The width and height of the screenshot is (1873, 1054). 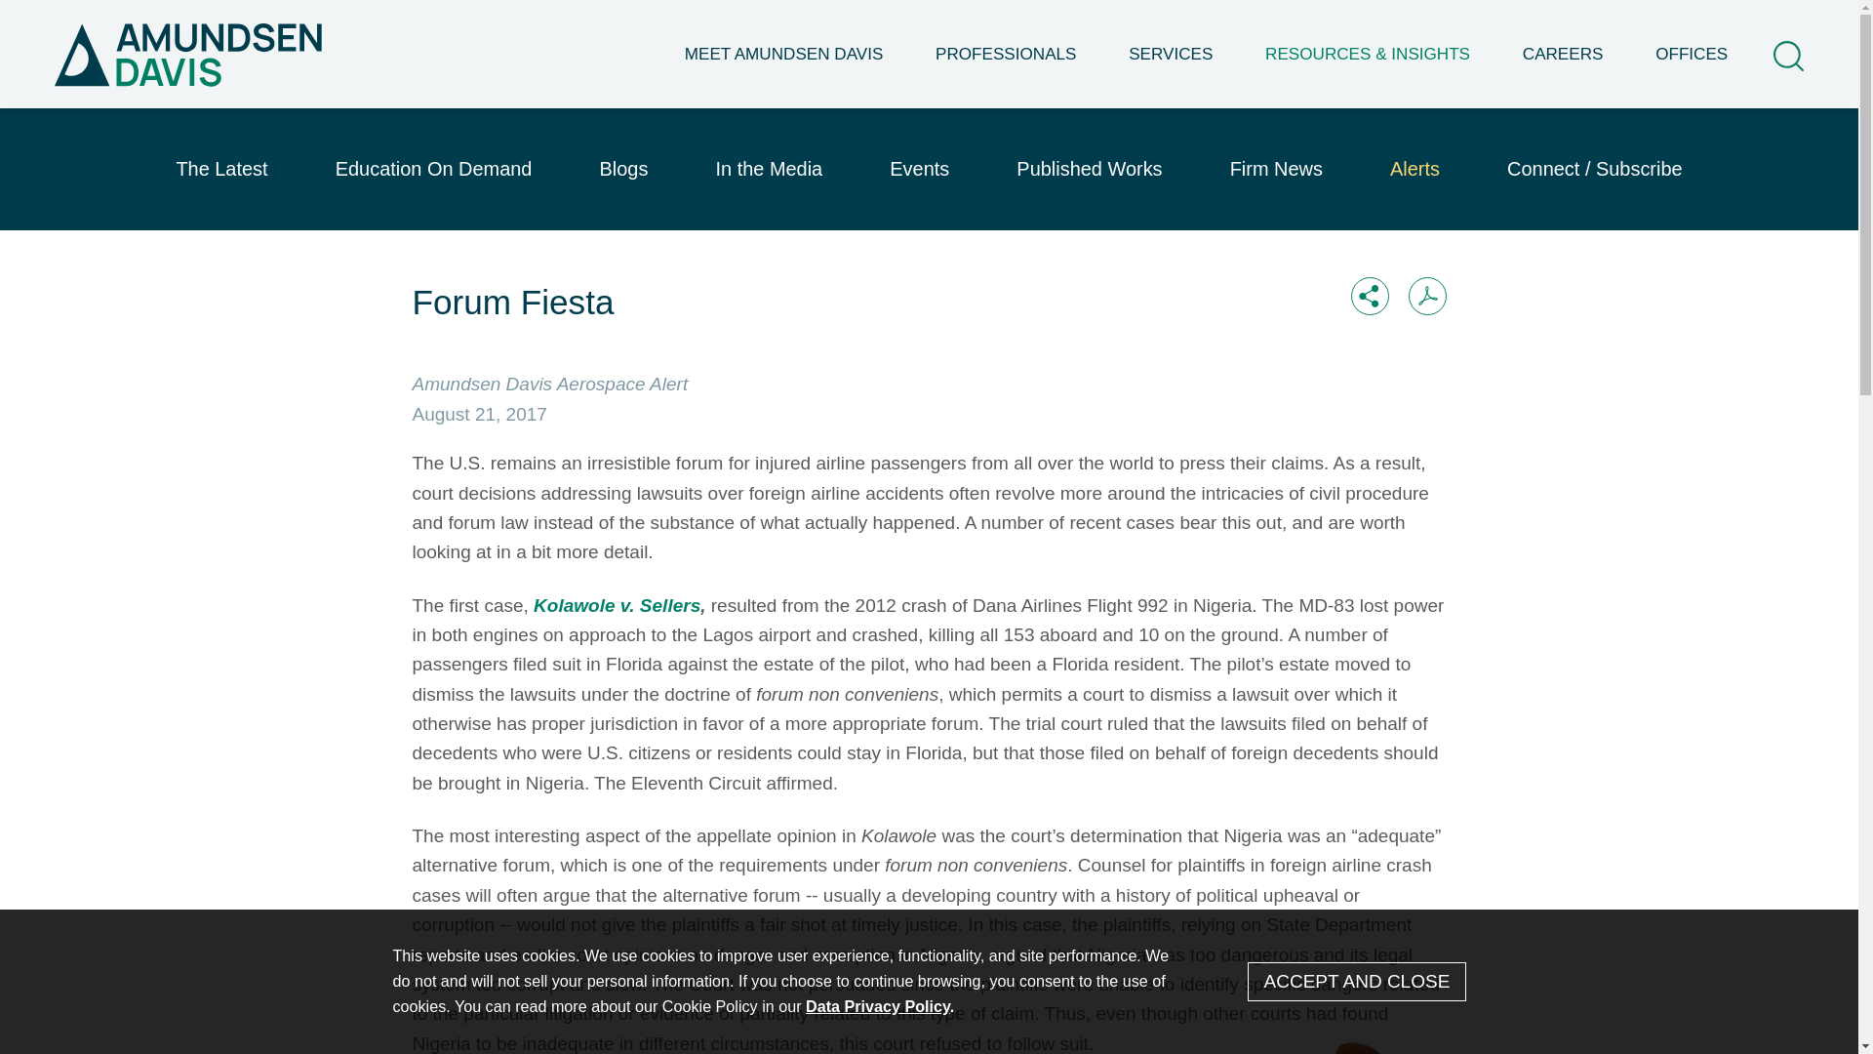 I want to click on Search, so click(x=1788, y=57).